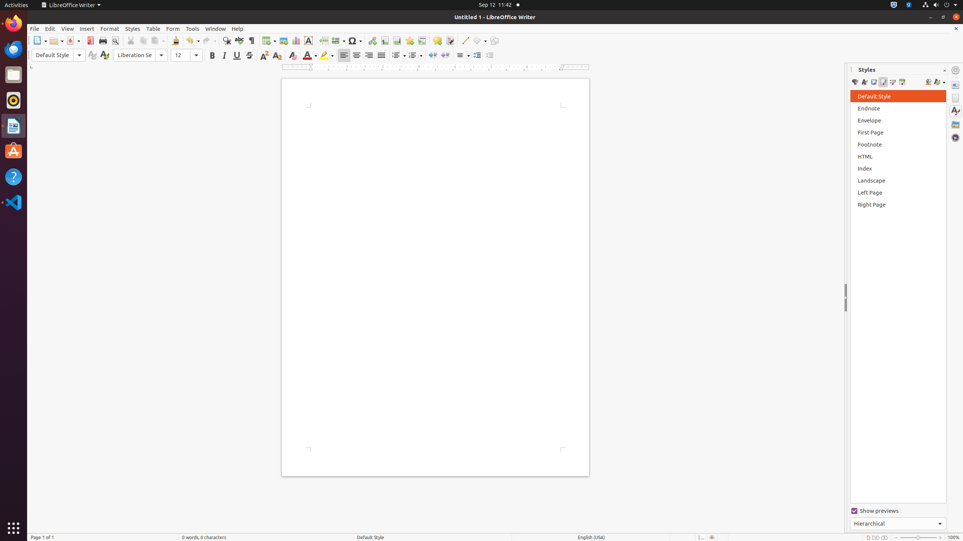 The width and height of the screenshot is (963, 541). Describe the element at coordinates (68, 29) in the screenshot. I see `View` at that location.